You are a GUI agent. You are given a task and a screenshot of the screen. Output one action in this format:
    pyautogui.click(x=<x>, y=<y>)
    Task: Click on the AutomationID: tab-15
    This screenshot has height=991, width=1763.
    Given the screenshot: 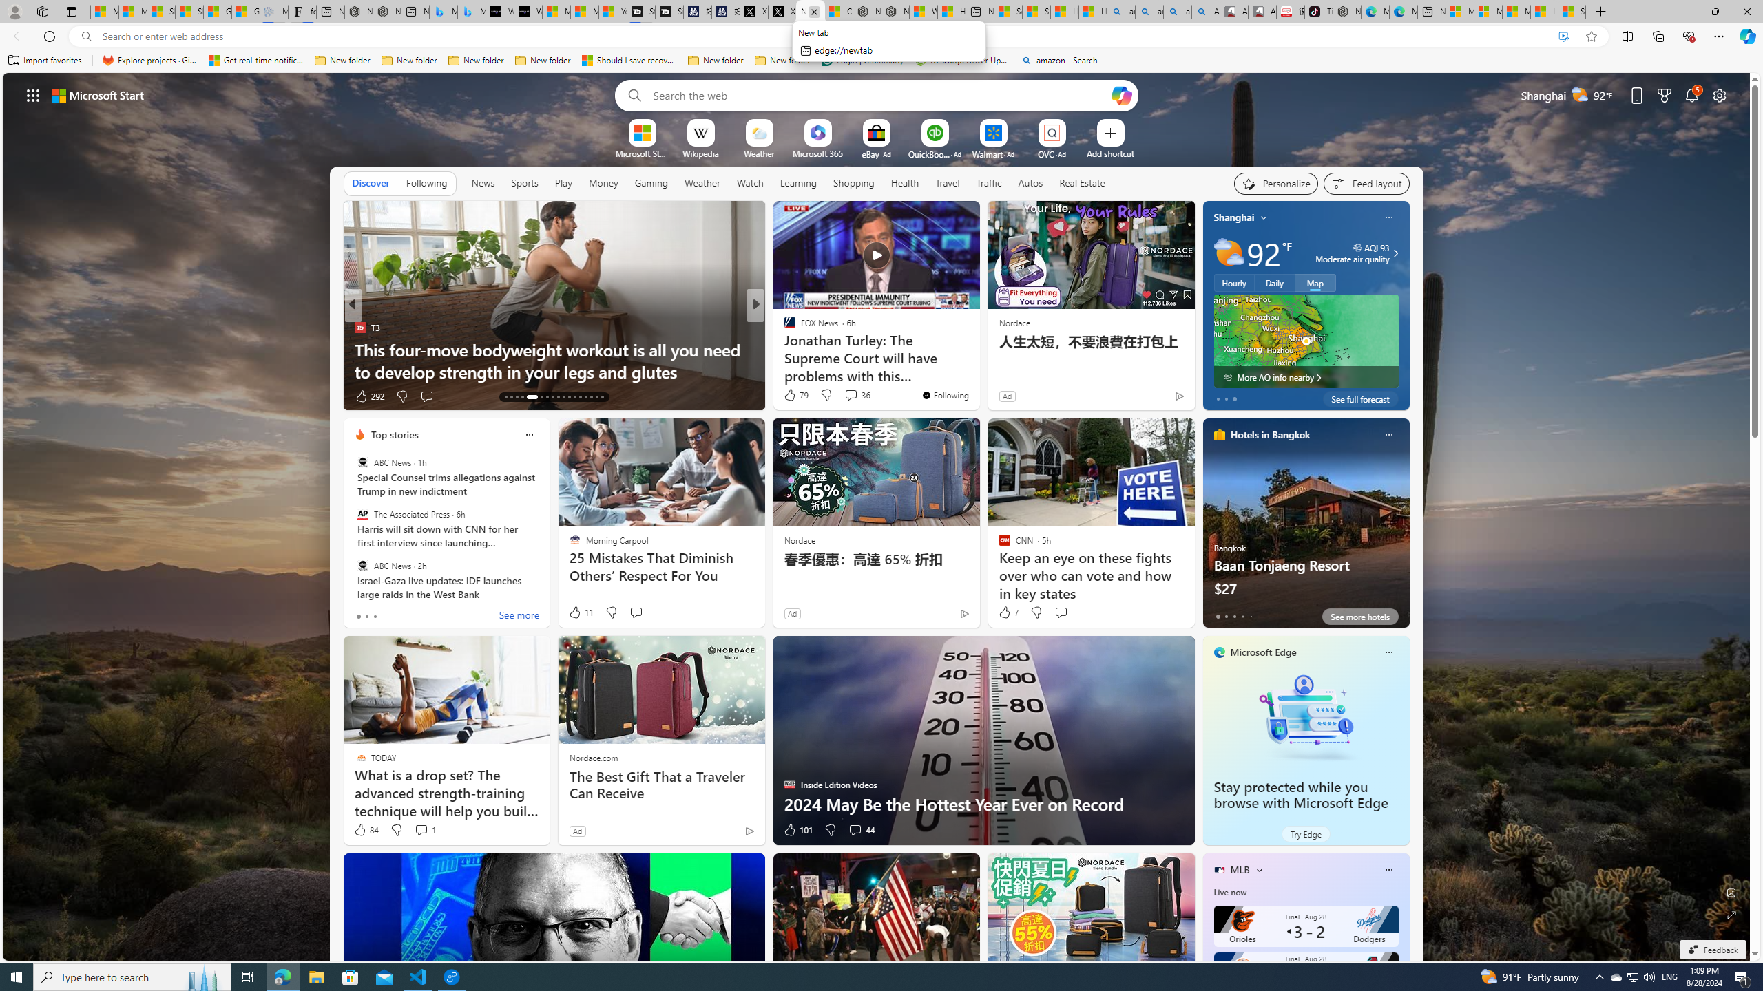 What is the action you would take?
    pyautogui.click(x=517, y=397)
    